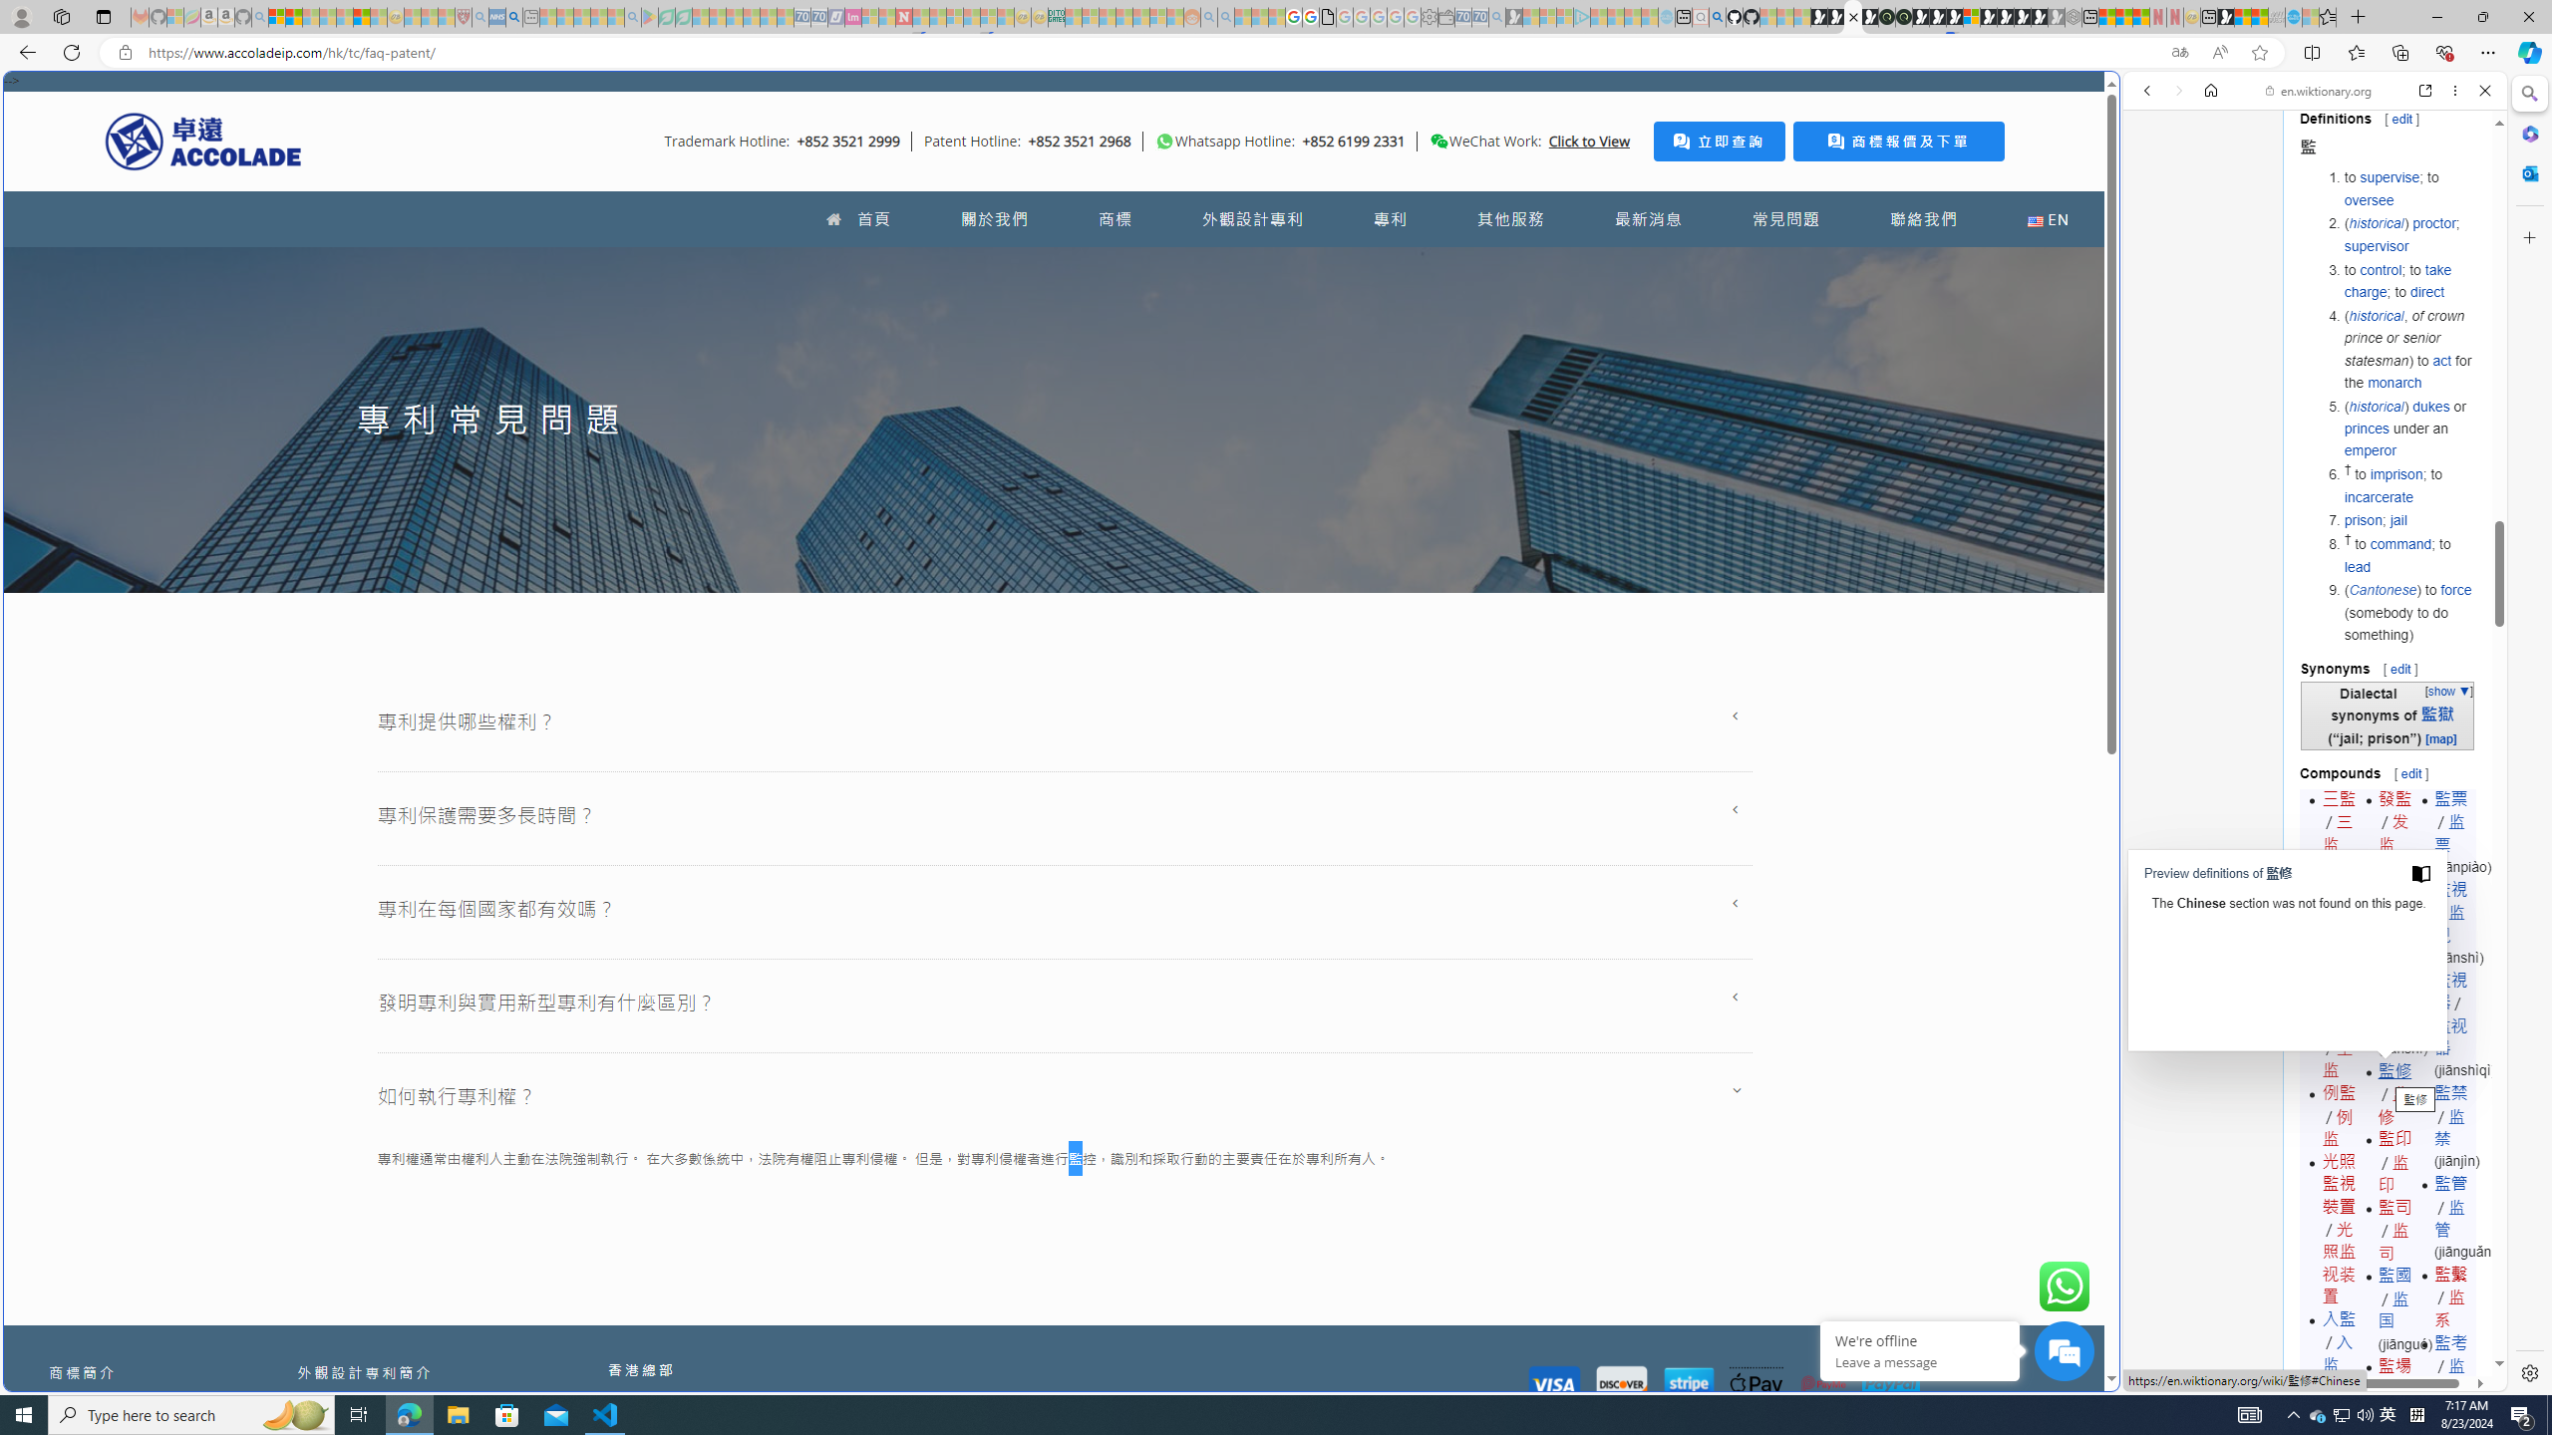 The width and height of the screenshot is (2552, 1435). What do you see at coordinates (853, 17) in the screenshot?
I see `Jobs - lastminute.com Investor Portal - Sleeping` at bounding box center [853, 17].